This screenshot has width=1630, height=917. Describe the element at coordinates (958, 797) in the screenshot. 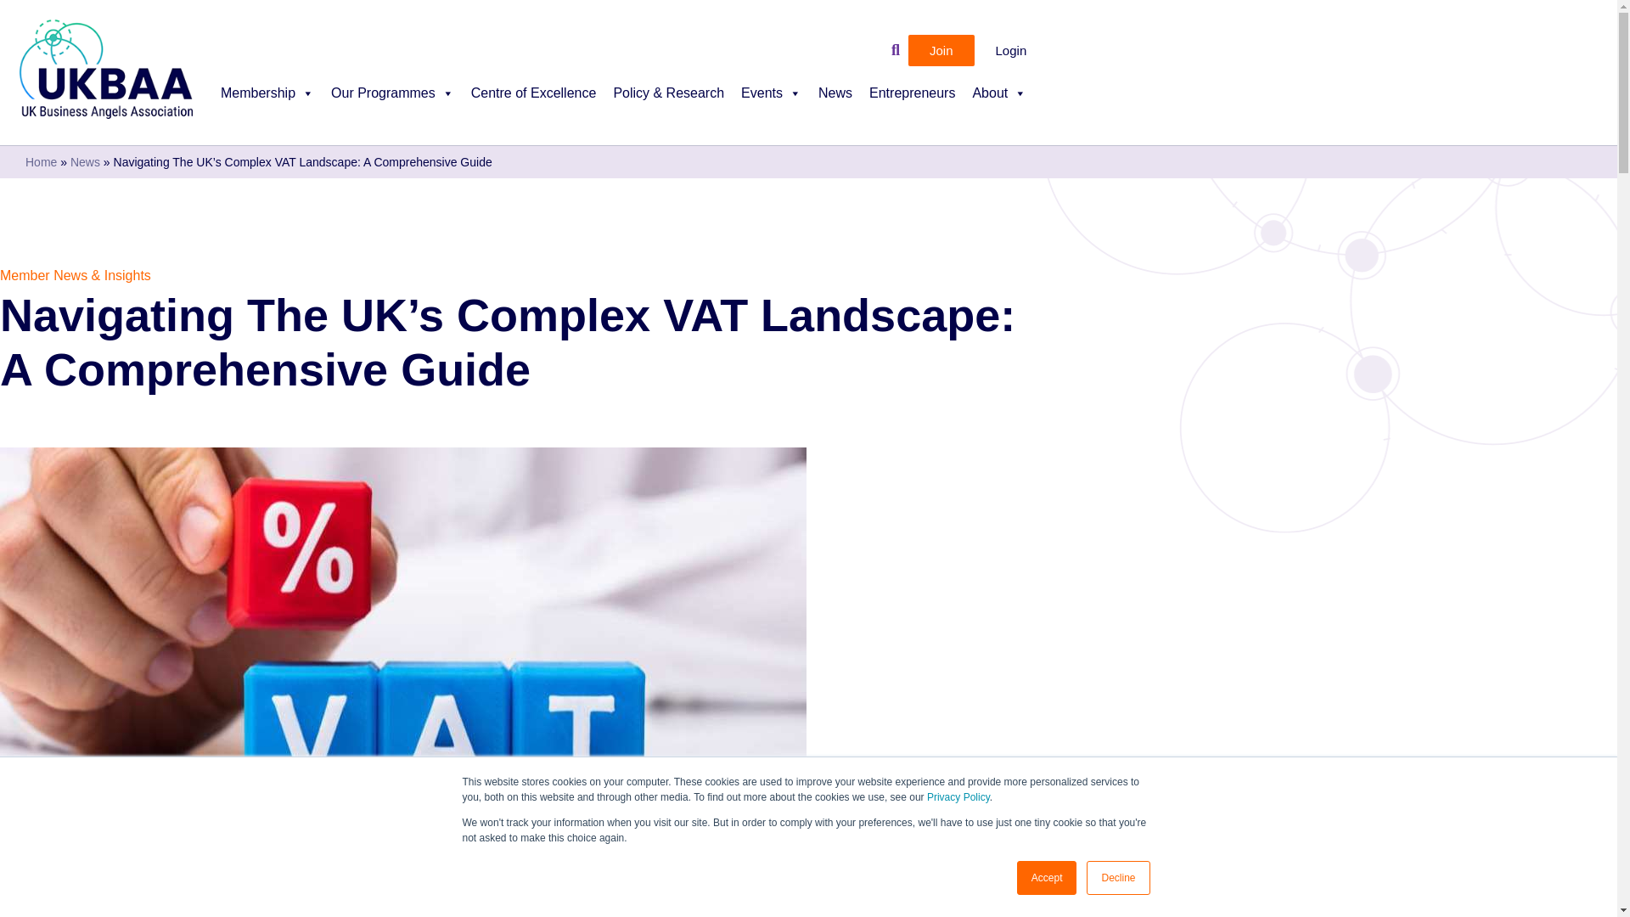

I see `Privacy Policy` at that location.